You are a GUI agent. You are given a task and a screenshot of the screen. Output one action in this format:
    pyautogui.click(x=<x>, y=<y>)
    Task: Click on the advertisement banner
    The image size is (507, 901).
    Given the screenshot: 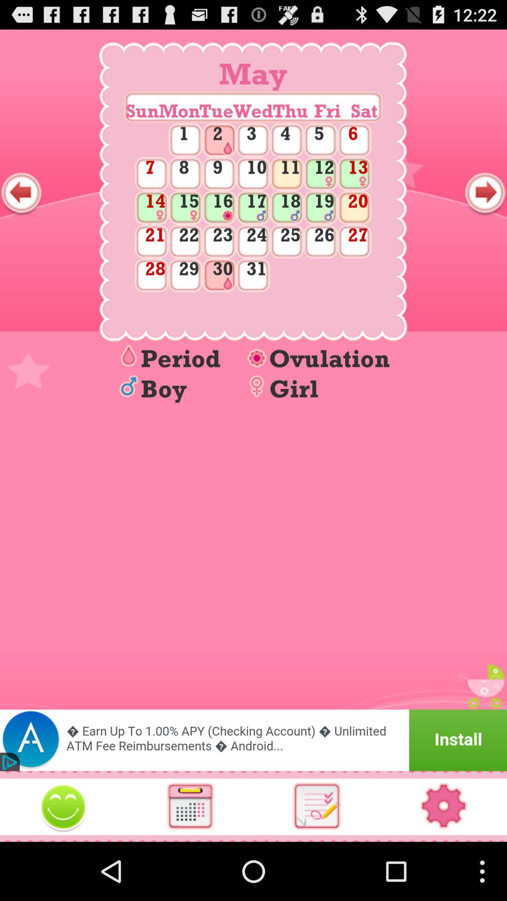 What is the action you would take?
    pyautogui.click(x=253, y=741)
    